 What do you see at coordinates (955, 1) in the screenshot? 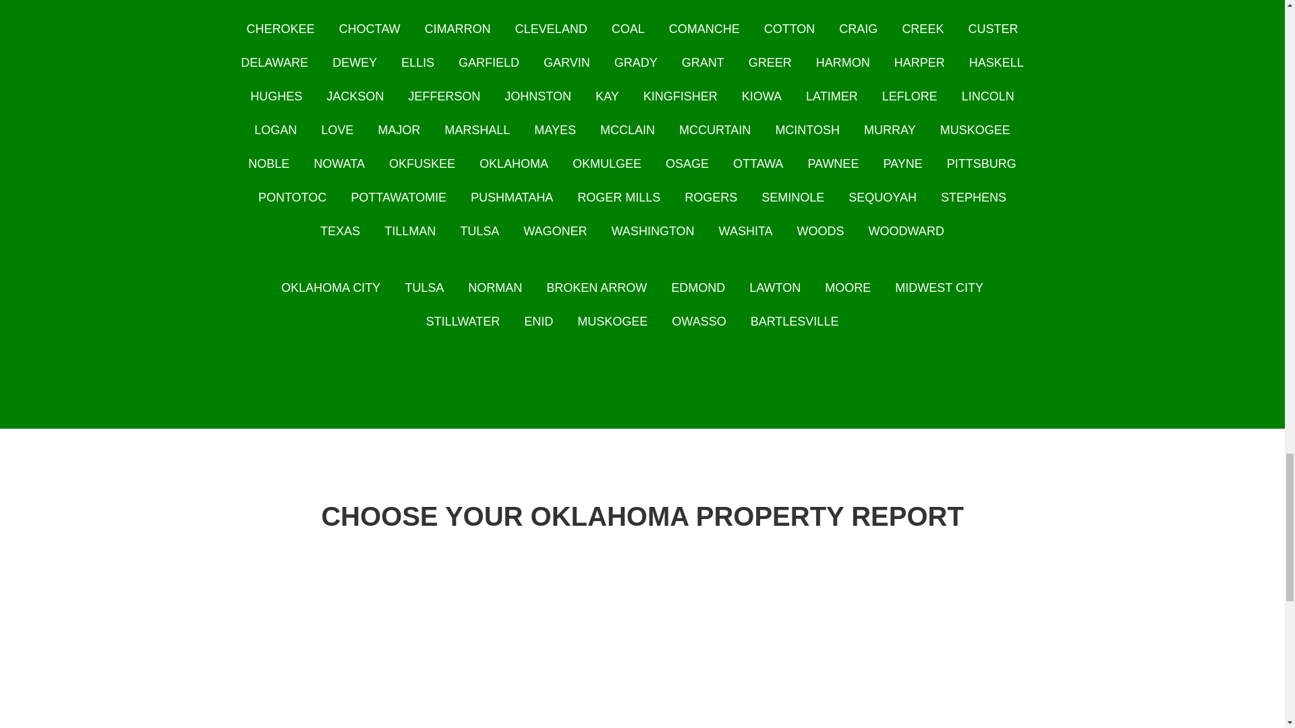
I see `CARTER` at bounding box center [955, 1].